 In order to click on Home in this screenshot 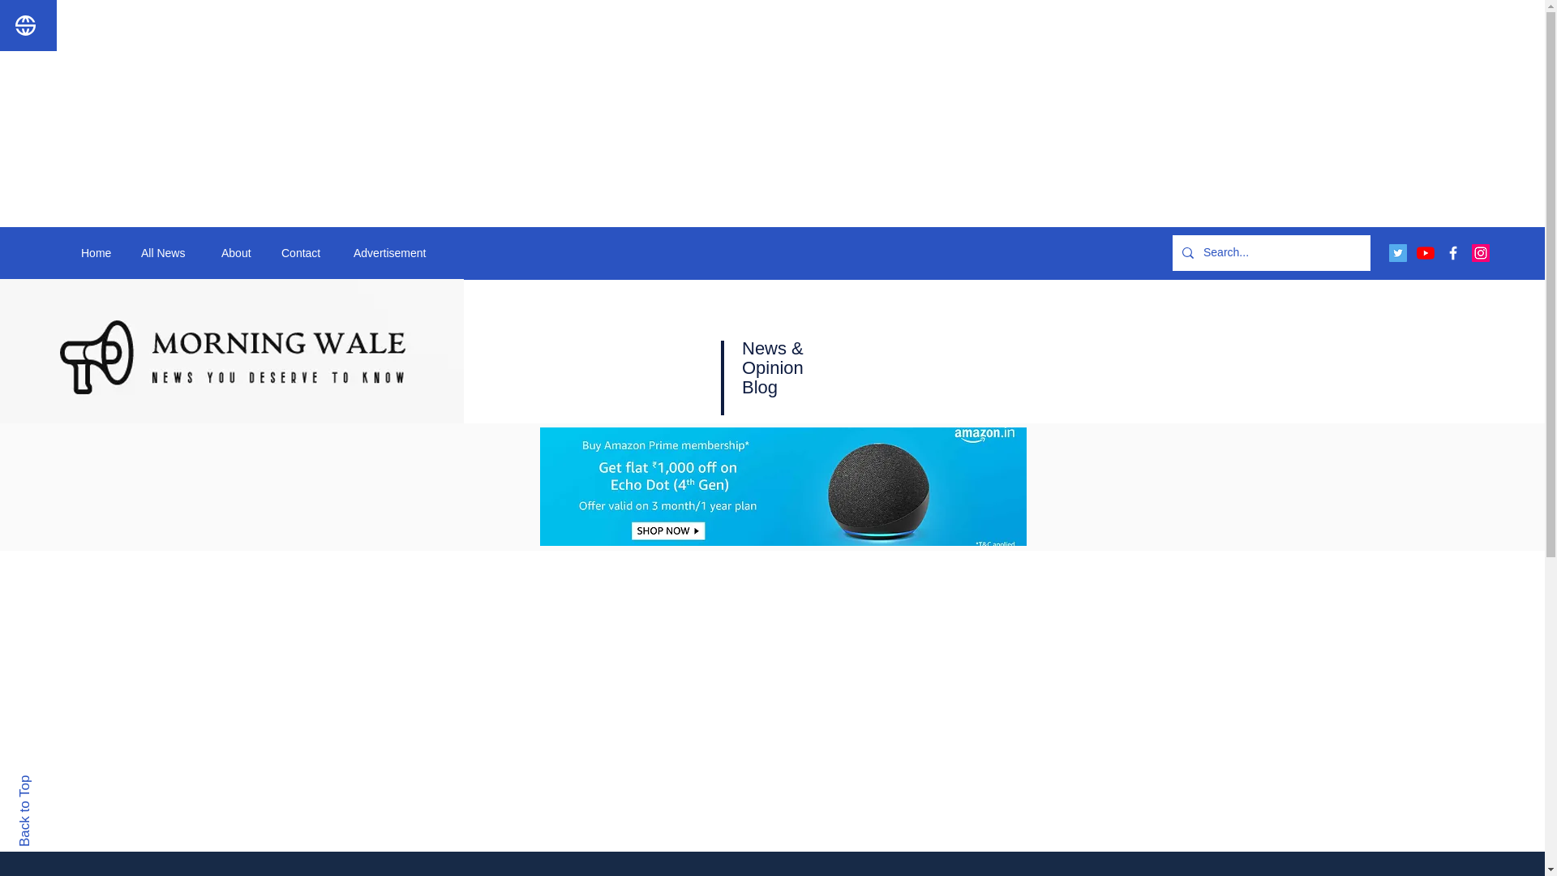, I will do `click(99, 253)`.